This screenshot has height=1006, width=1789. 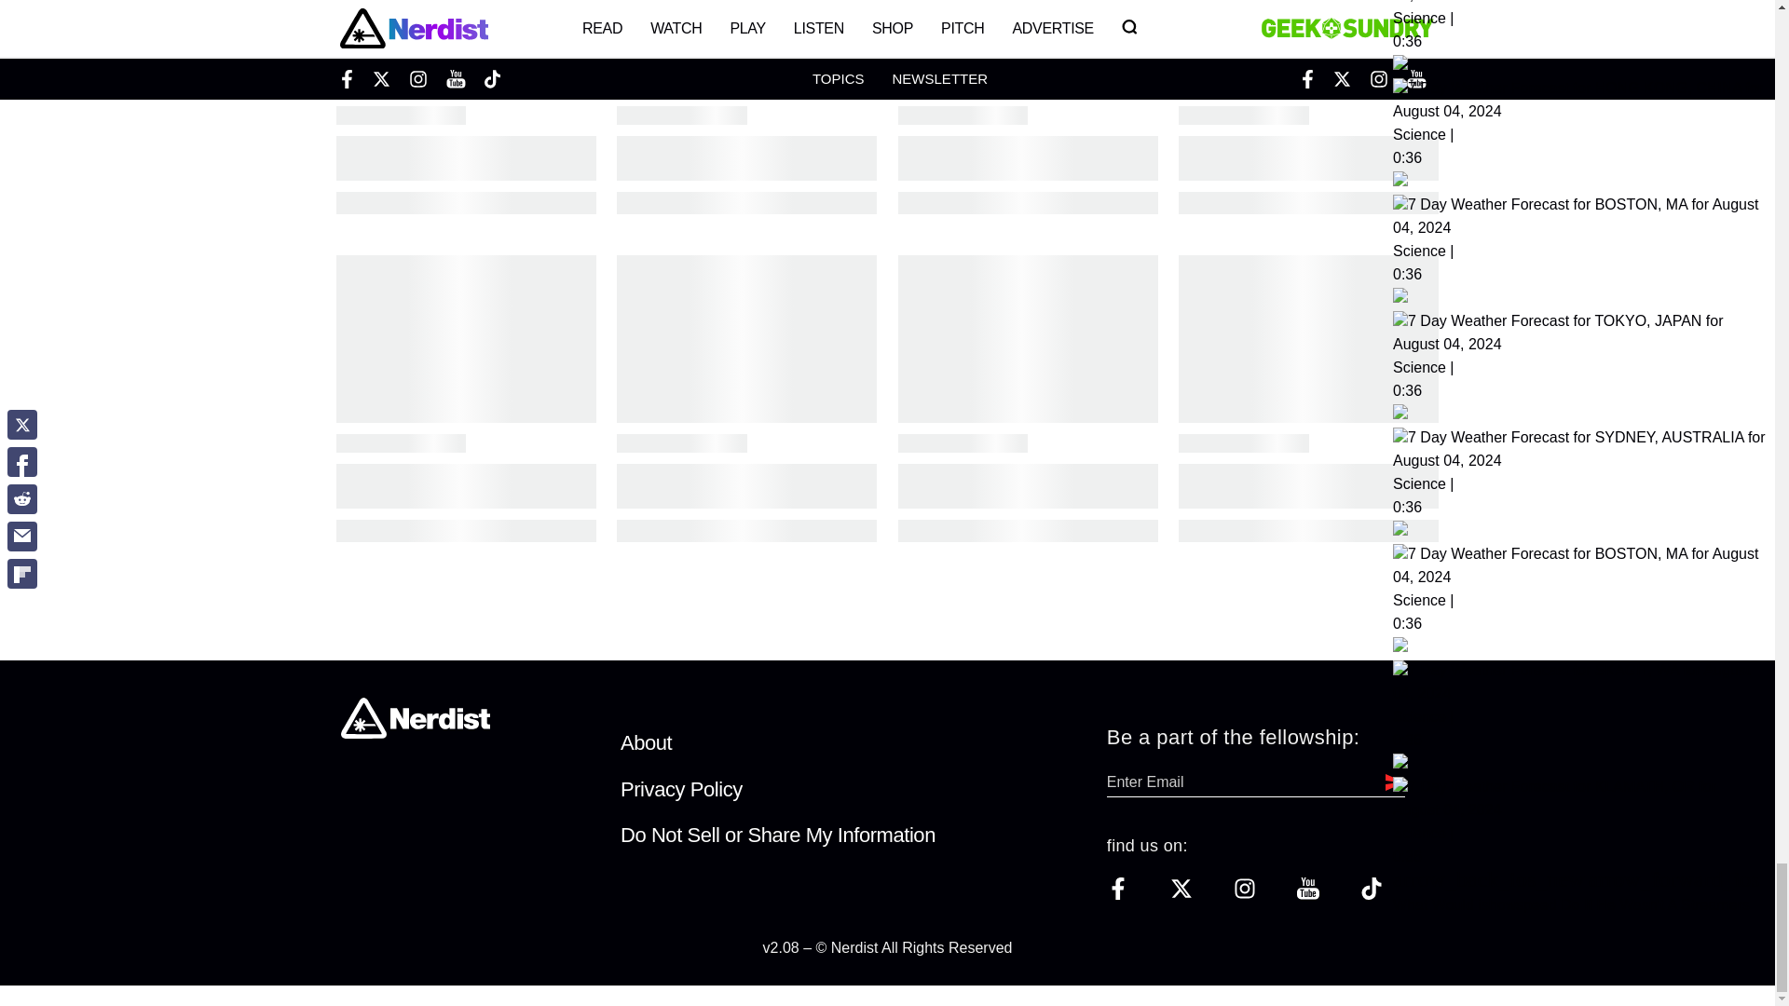 What do you see at coordinates (1390, 782) in the screenshot?
I see `Sign Up` at bounding box center [1390, 782].